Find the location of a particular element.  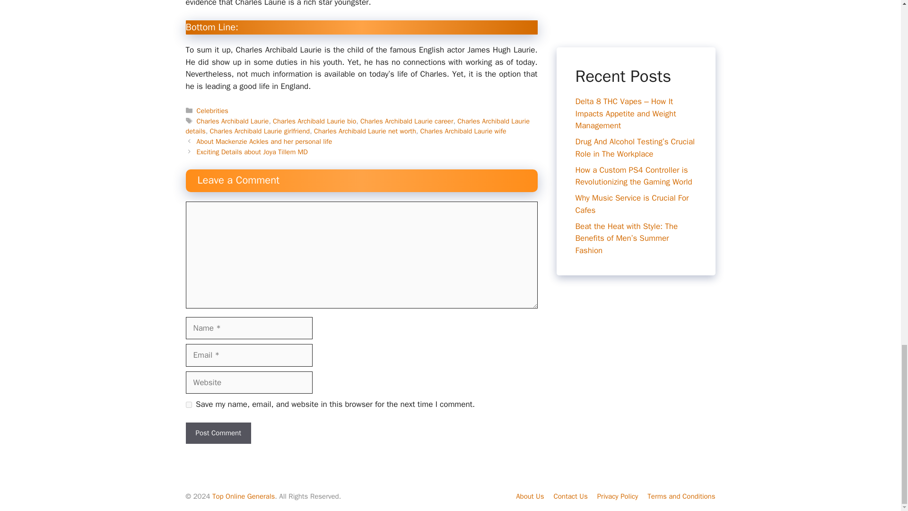

Post Comment is located at coordinates (218, 433).